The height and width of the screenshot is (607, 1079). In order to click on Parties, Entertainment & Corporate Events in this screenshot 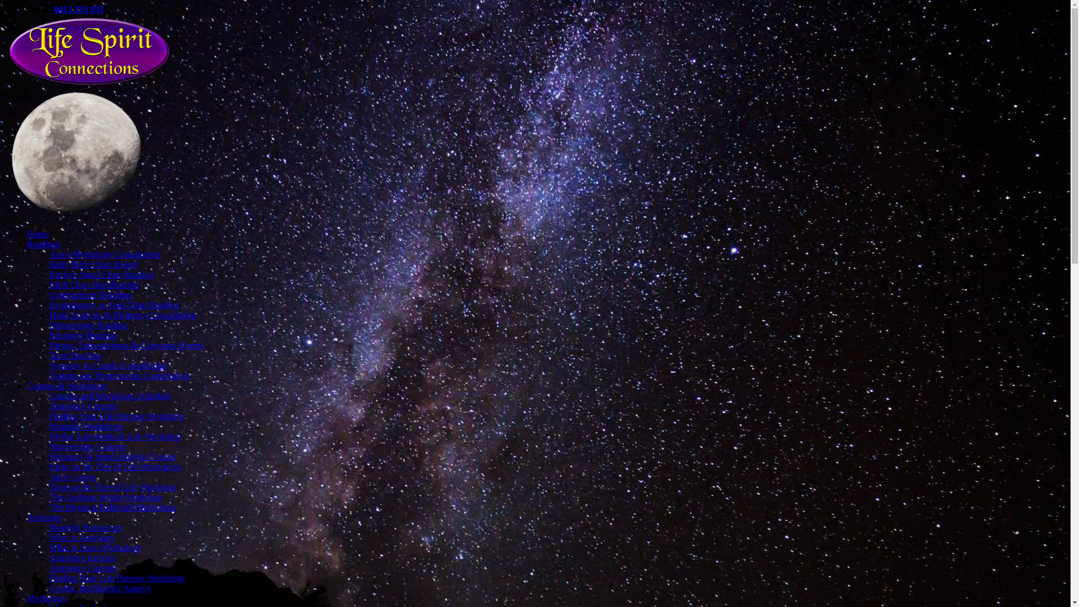, I will do `click(126, 345)`.